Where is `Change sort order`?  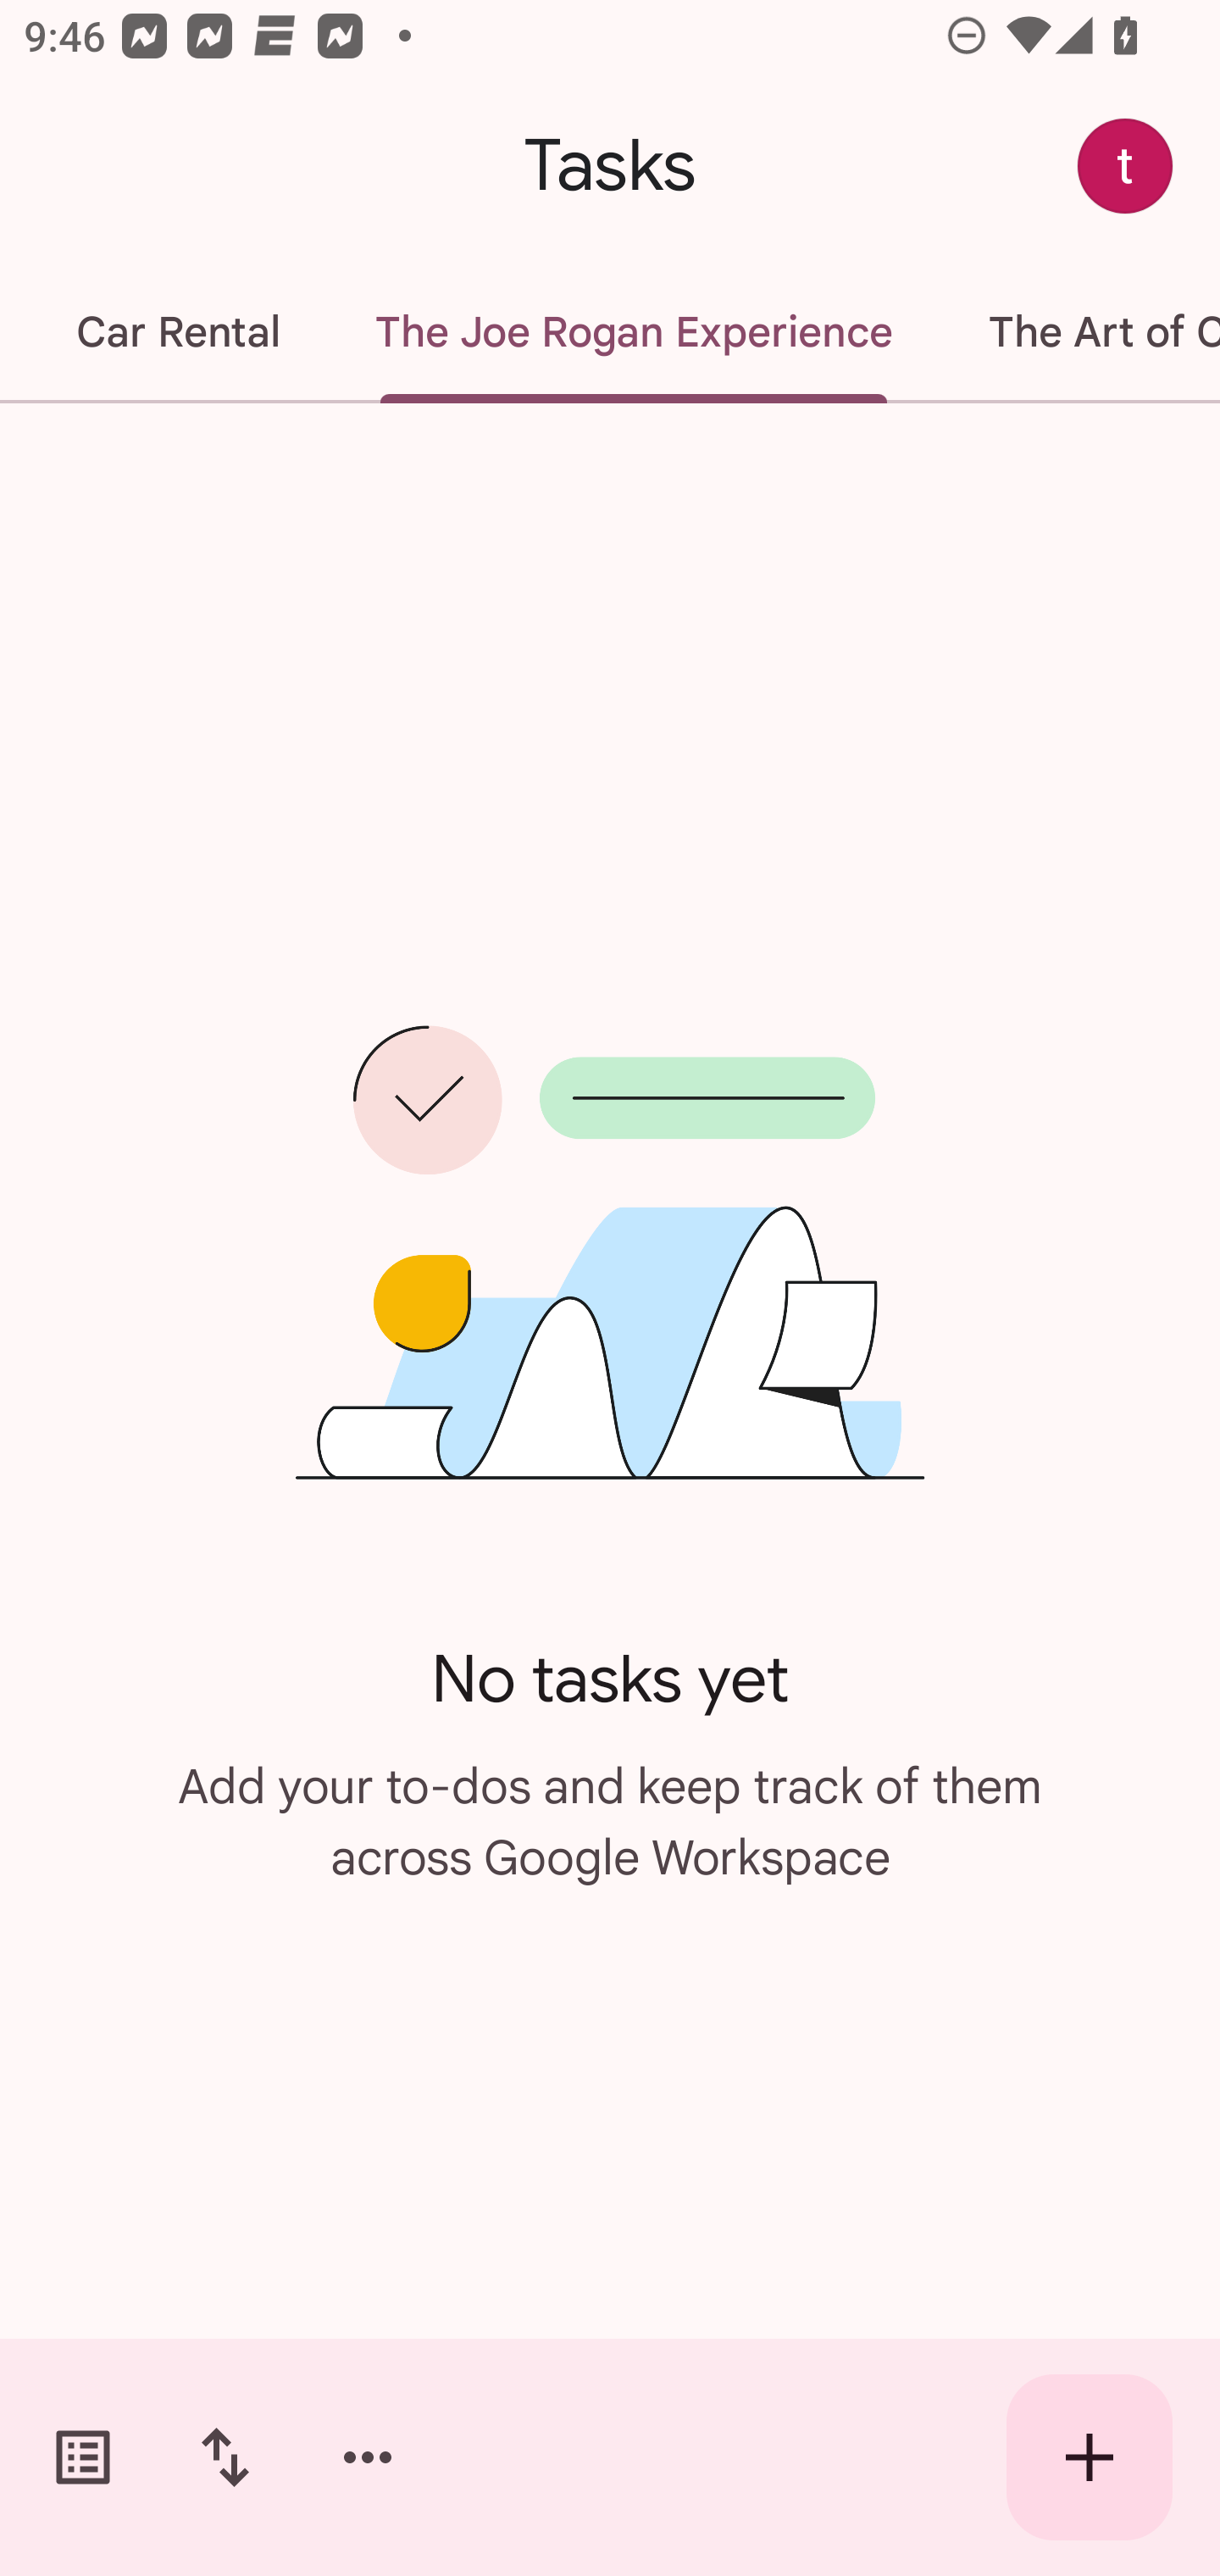 Change sort order is located at coordinates (225, 2457).